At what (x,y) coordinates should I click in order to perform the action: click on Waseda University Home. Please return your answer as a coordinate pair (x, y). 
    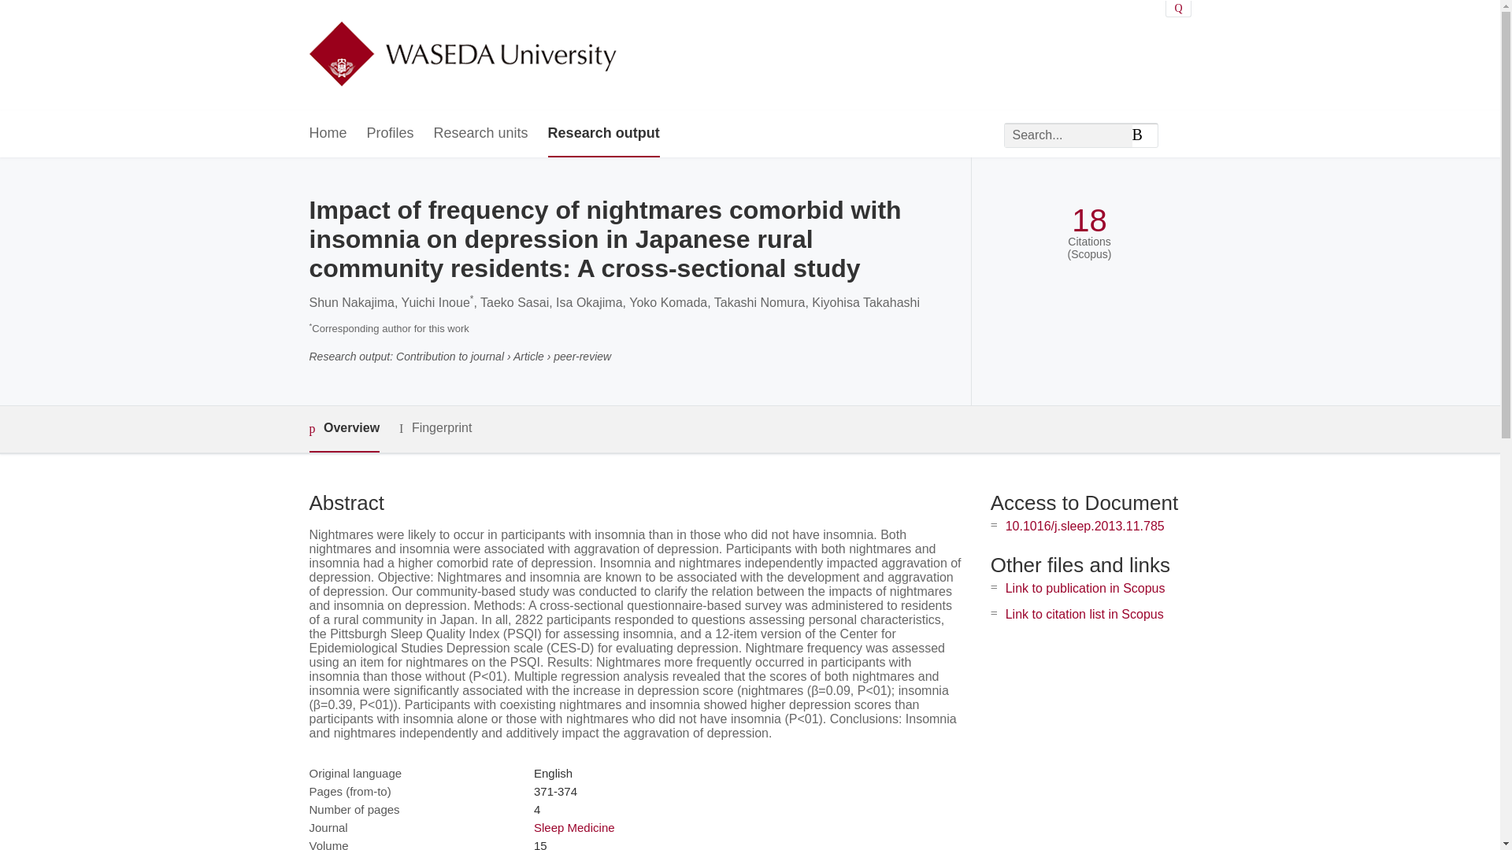
    Looking at the image, I should click on (461, 55).